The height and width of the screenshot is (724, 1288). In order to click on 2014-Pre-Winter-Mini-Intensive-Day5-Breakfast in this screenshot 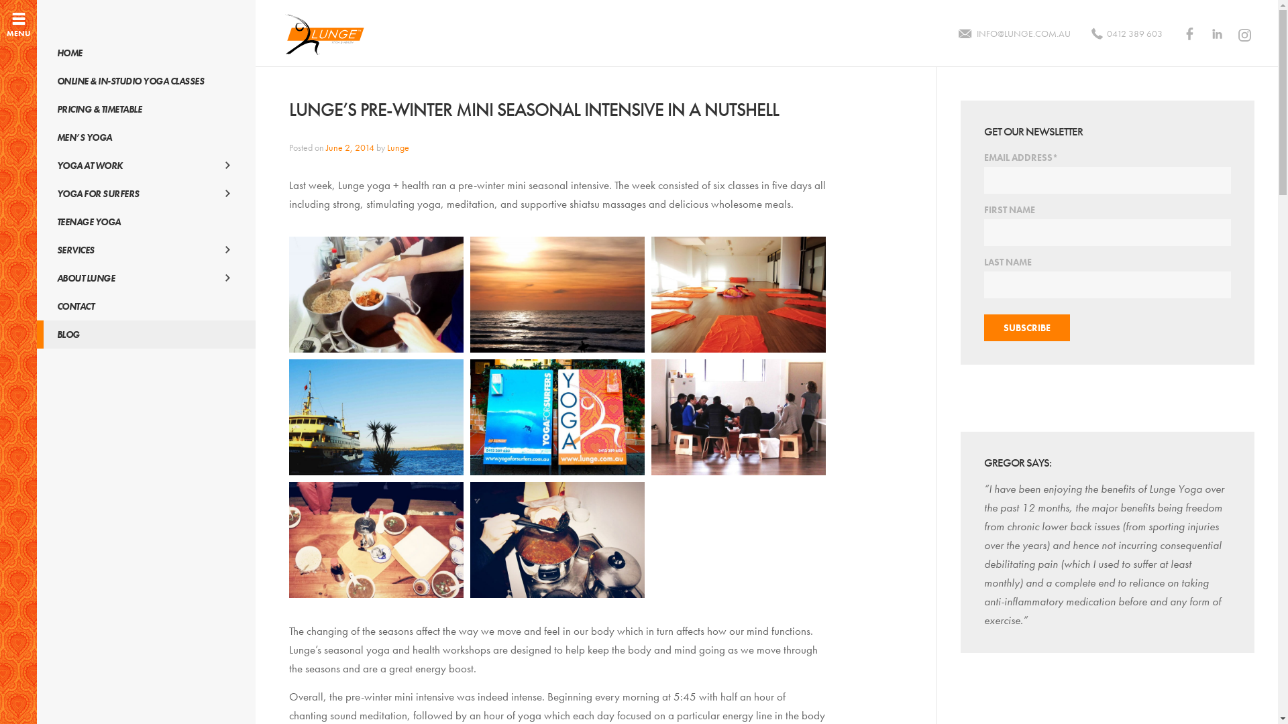, I will do `click(739, 418)`.